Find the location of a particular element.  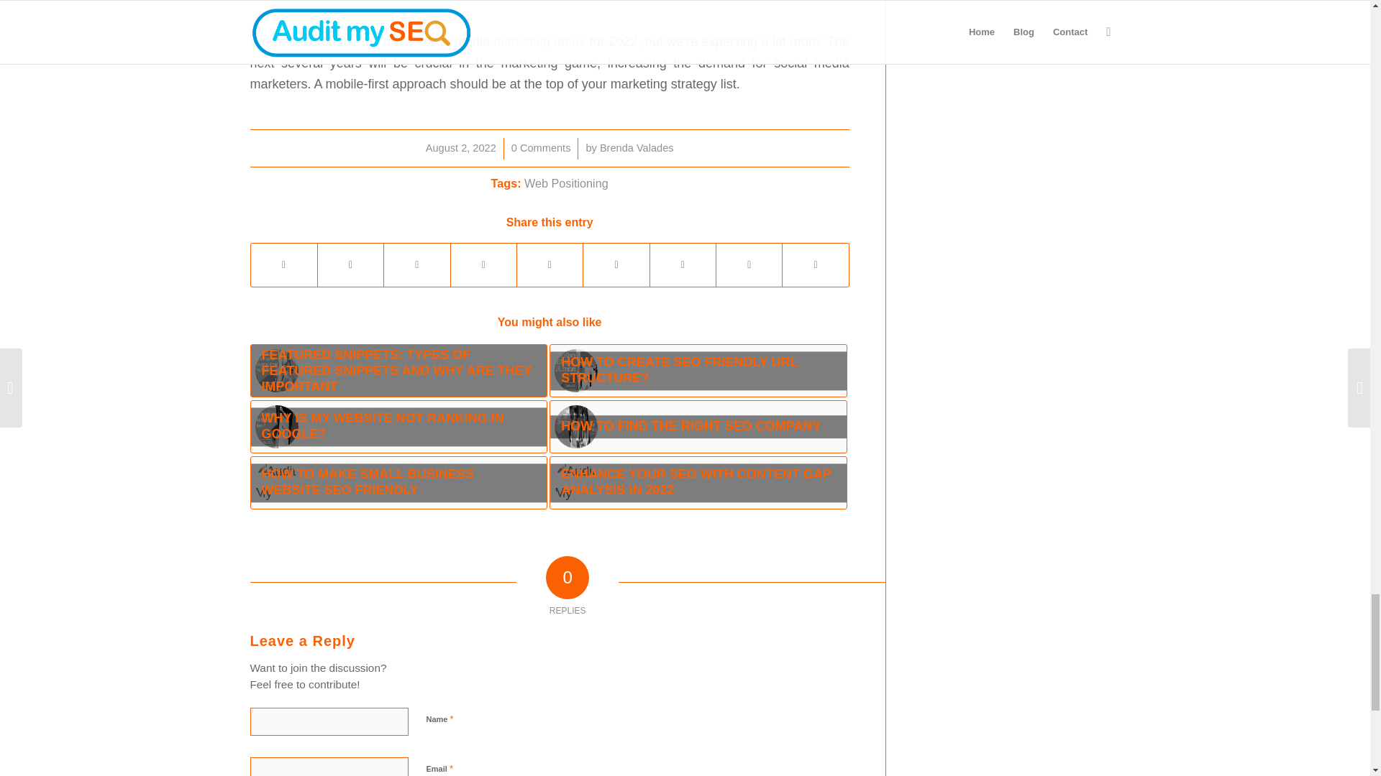

Posts by Brenda Valades is located at coordinates (636, 147).